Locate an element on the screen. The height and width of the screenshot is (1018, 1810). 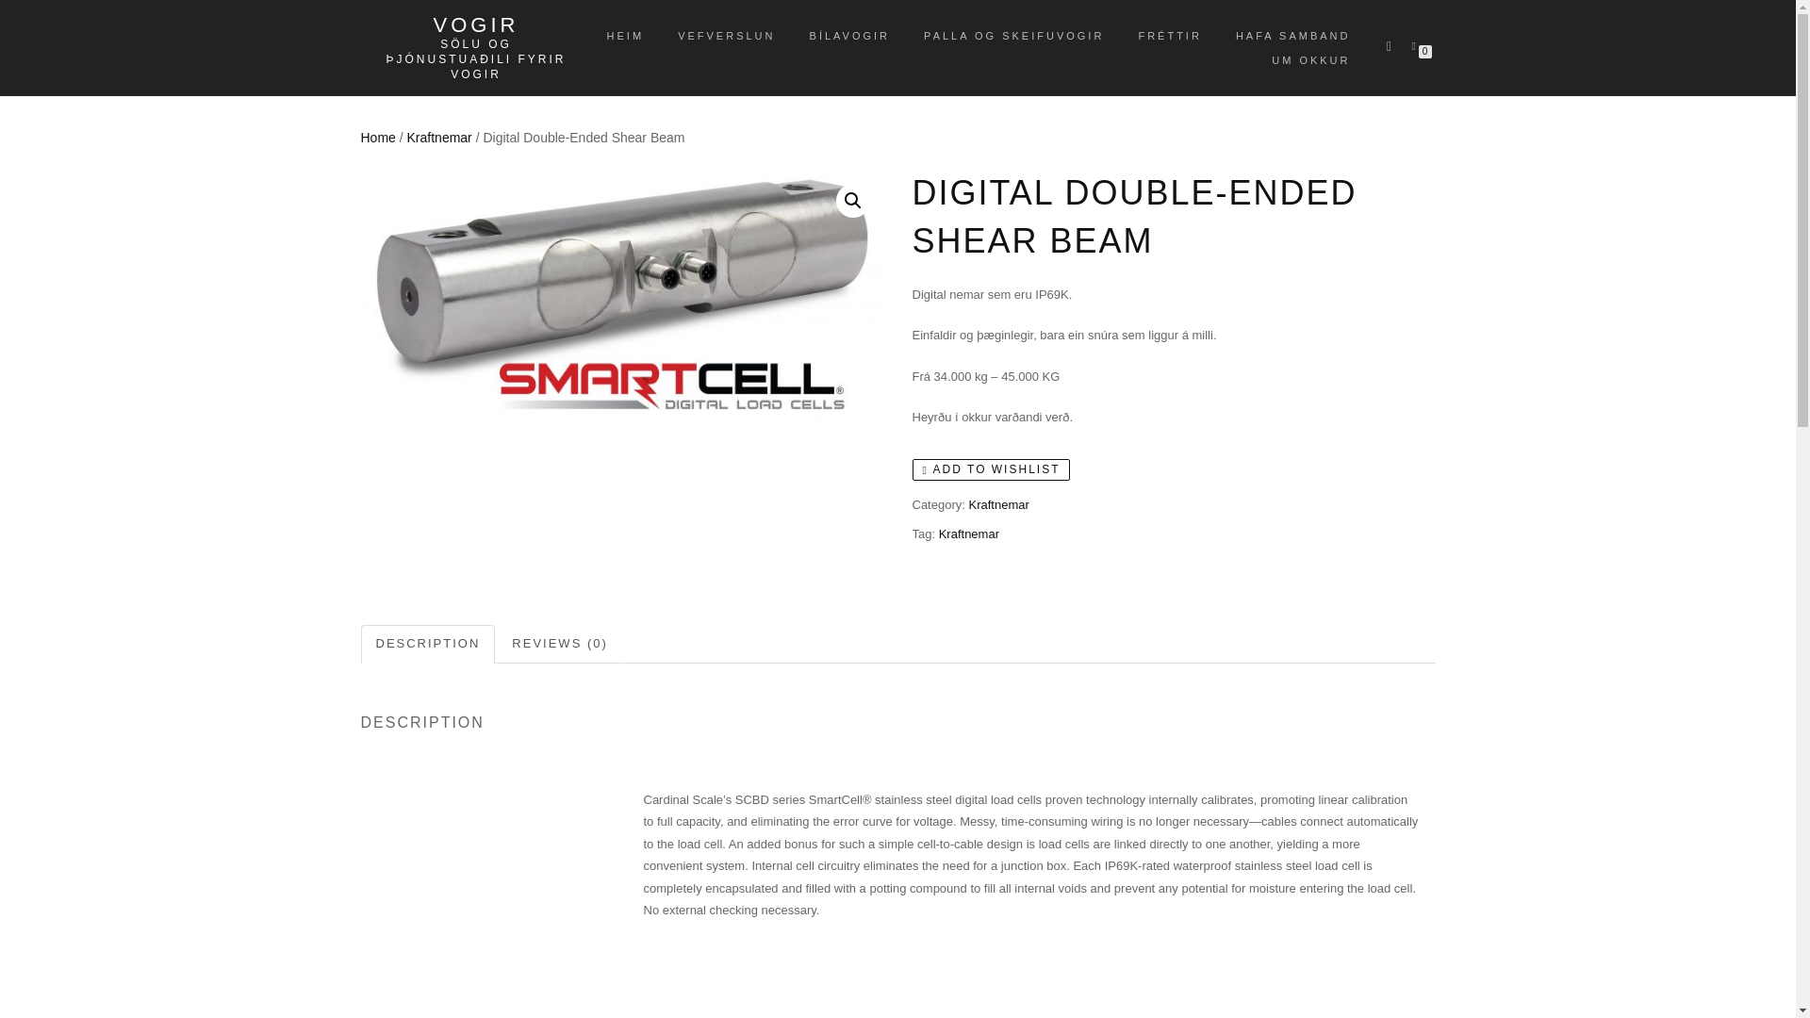
VEFVERSLUN is located at coordinates (726, 35).